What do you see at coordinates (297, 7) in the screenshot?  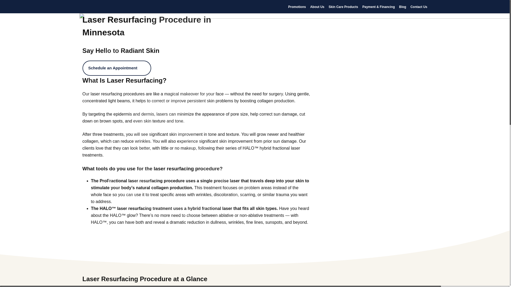 I see `Promotions` at bounding box center [297, 7].